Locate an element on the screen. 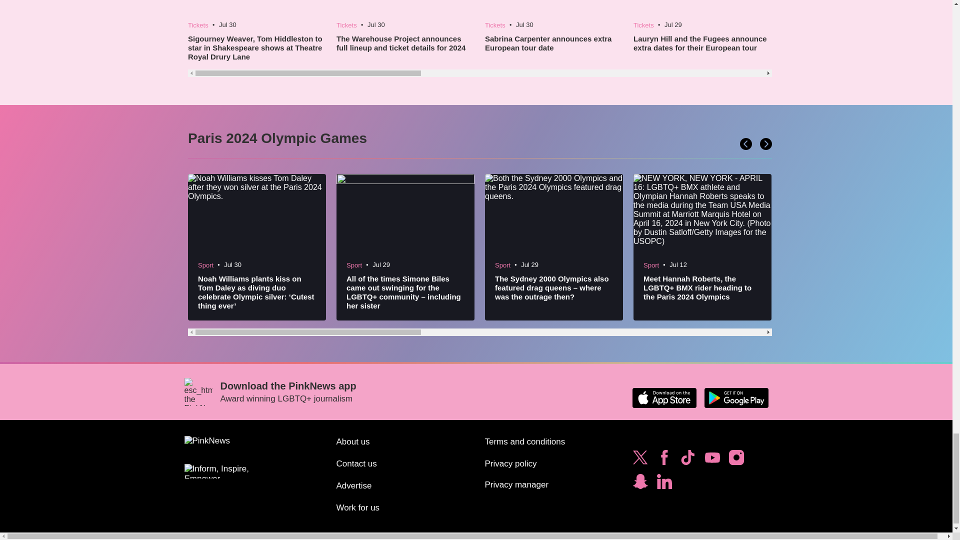 Image resolution: width=960 pixels, height=540 pixels. Follow PinkNews on LinkedIn is located at coordinates (664, 484).